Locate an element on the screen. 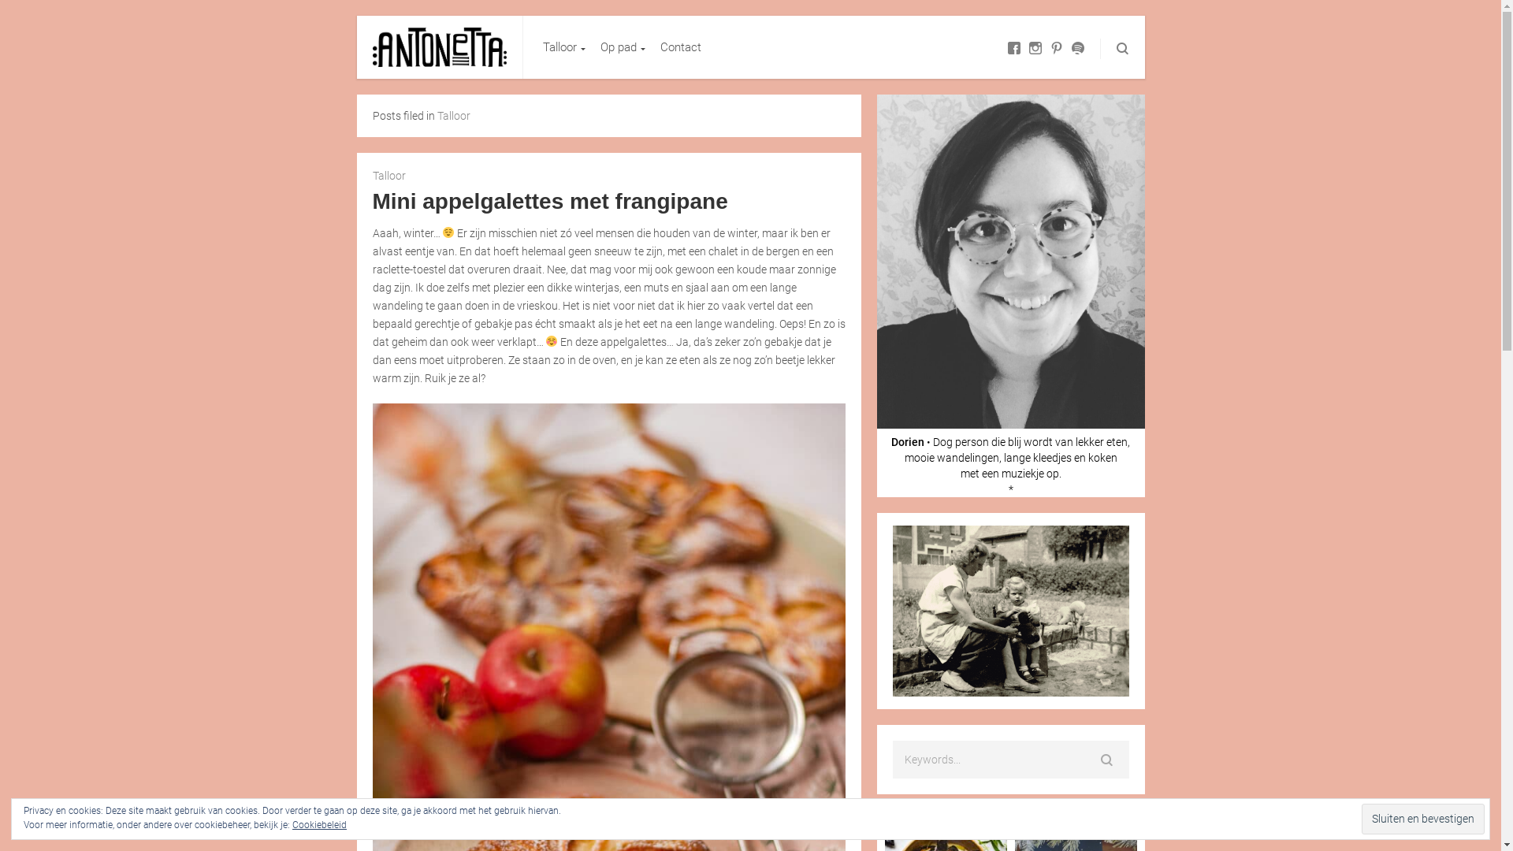 This screenshot has height=851, width=1513. Skip to content is located at coordinates (523, 16).